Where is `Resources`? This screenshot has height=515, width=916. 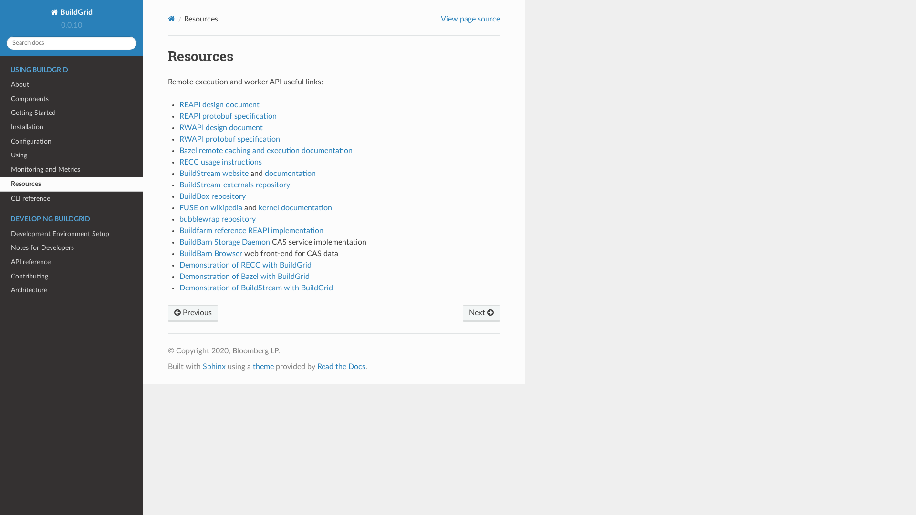 Resources is located at coordinates (72, 185).